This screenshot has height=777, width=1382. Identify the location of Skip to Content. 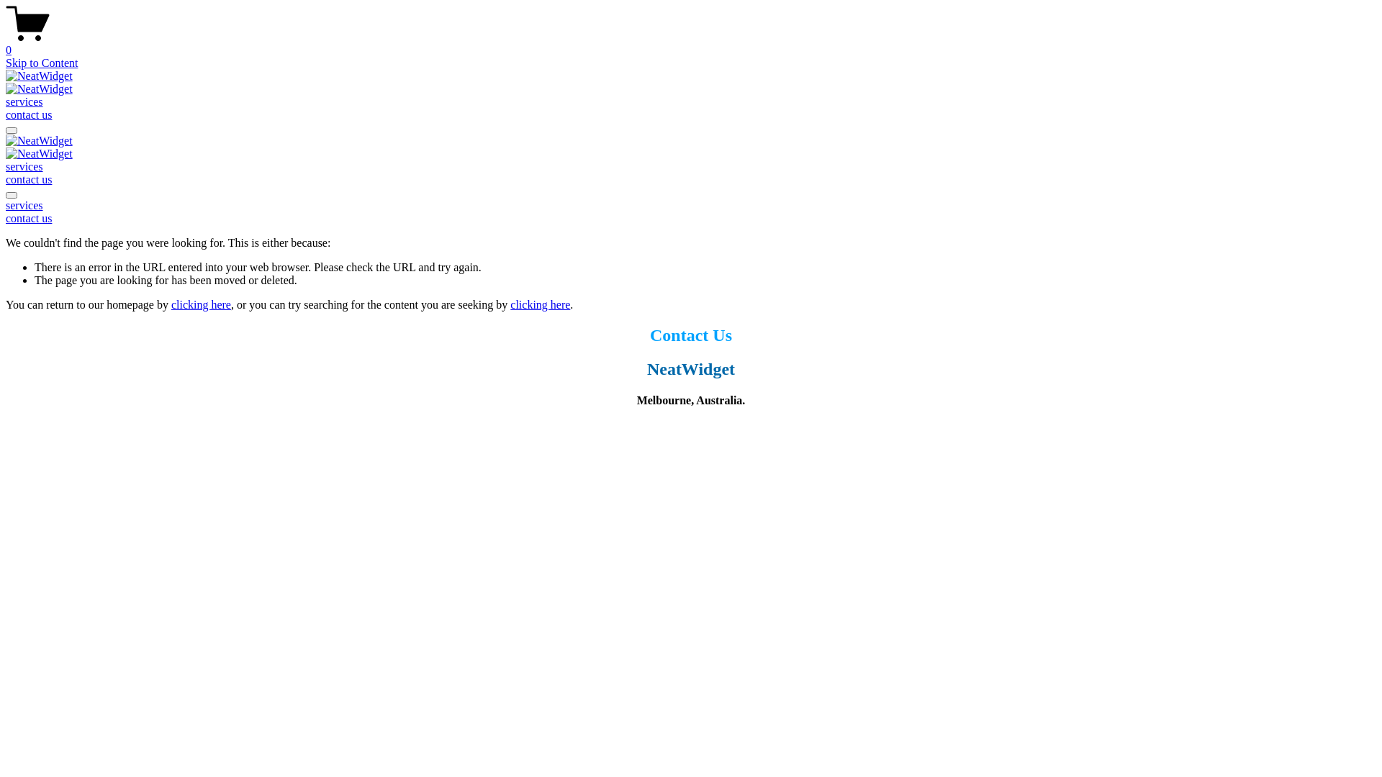
(42, 63).